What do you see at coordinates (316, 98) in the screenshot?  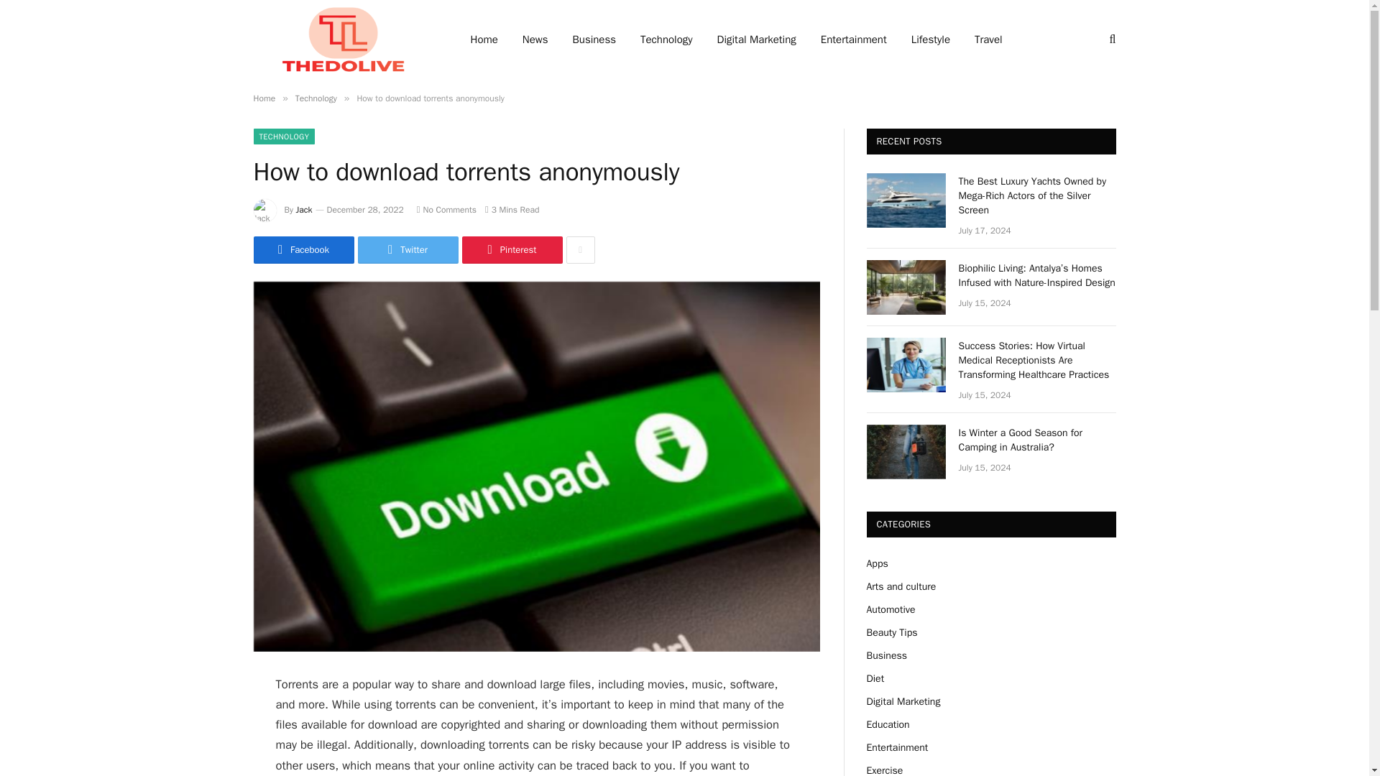 I see `Technology` at bounding box center [316, 98].